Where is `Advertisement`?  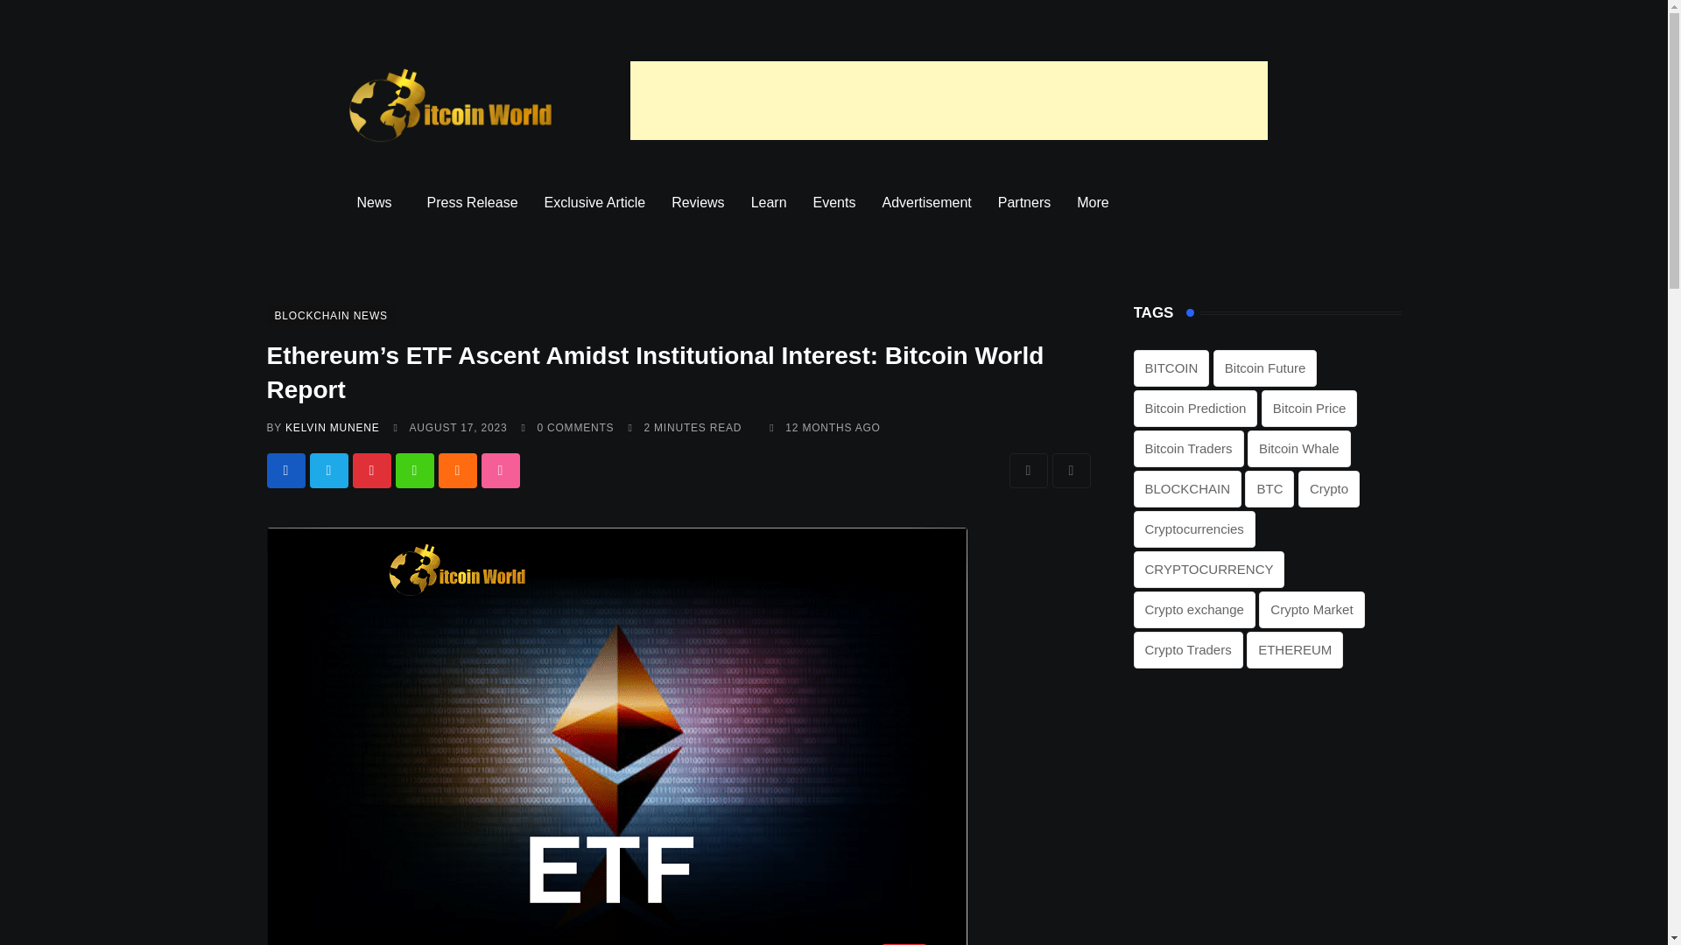
Advertisement is located at coordinates (926, 203).